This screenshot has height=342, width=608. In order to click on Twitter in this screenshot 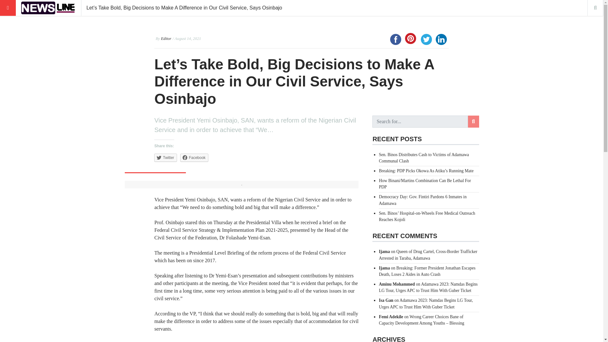, I will do `click(426, 39)`.